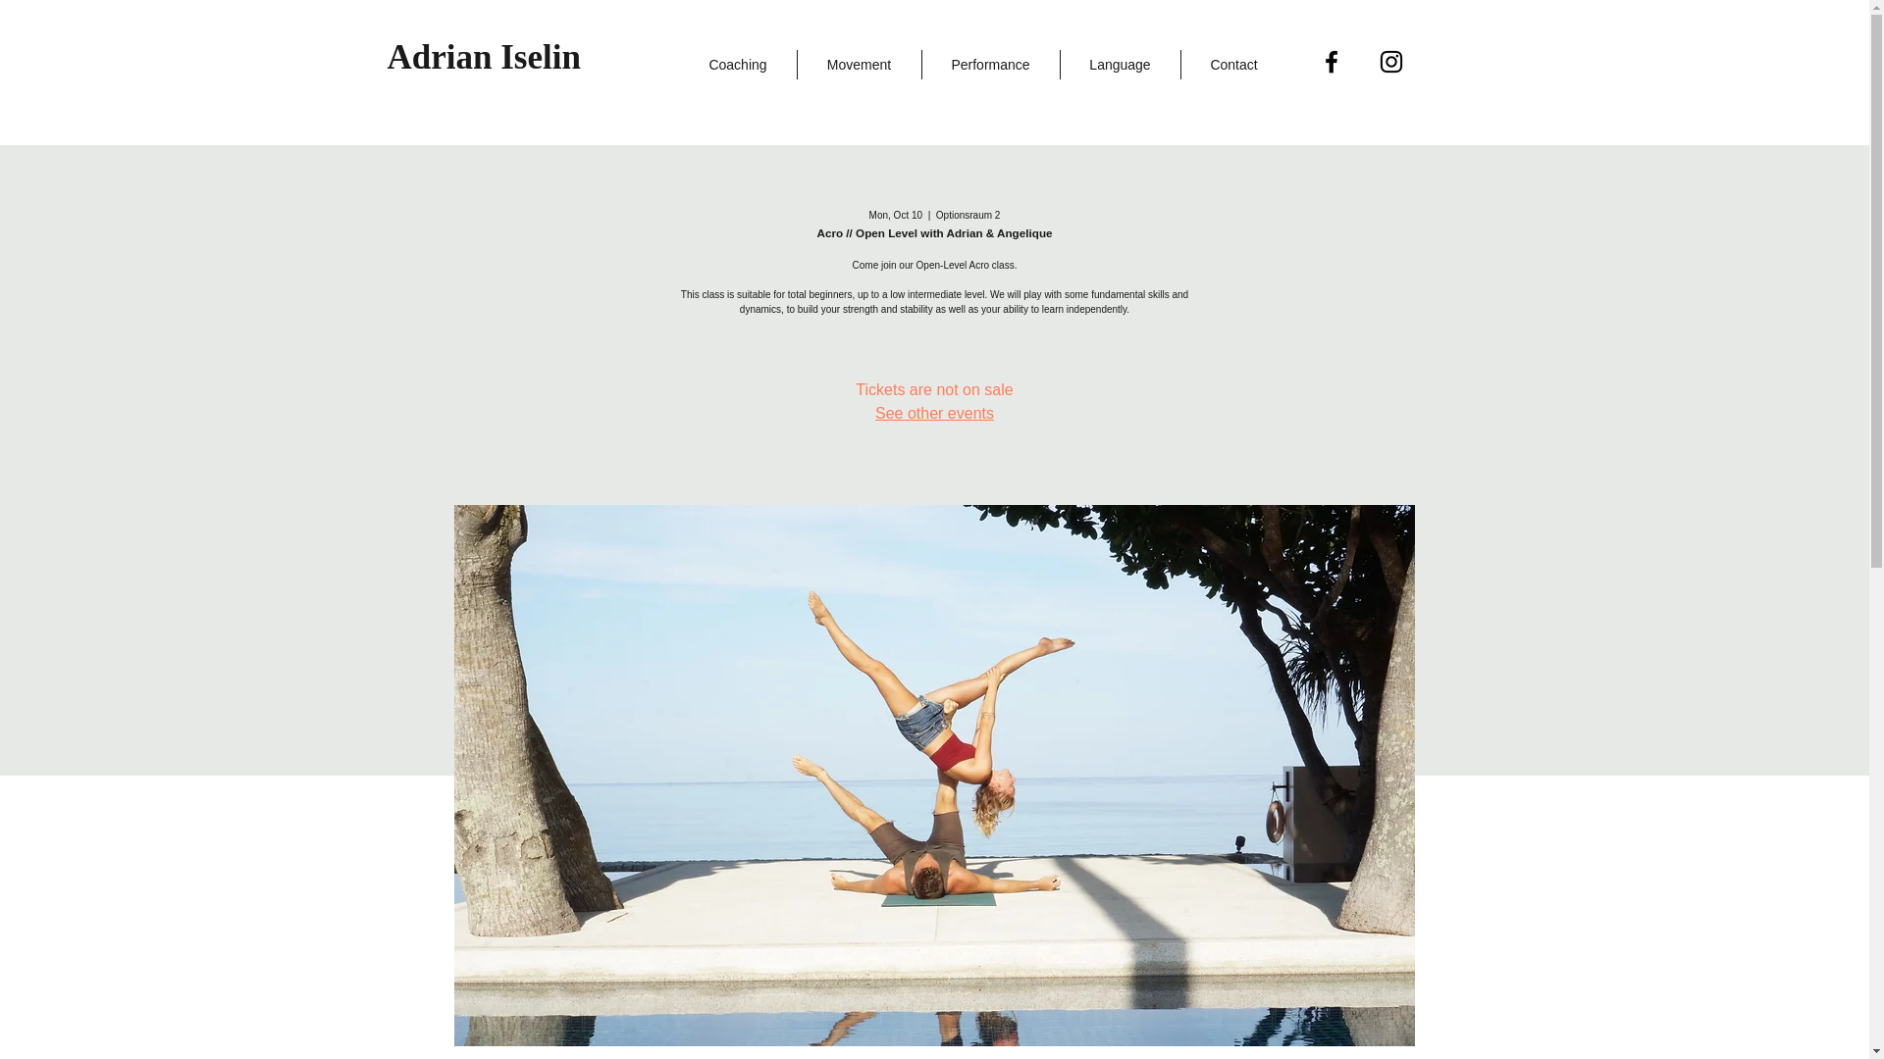 The image size is (1884, 1059). Describe the element at coordinates (483, 57) in the screenshot. I see `Adrian Iselin` at that location.